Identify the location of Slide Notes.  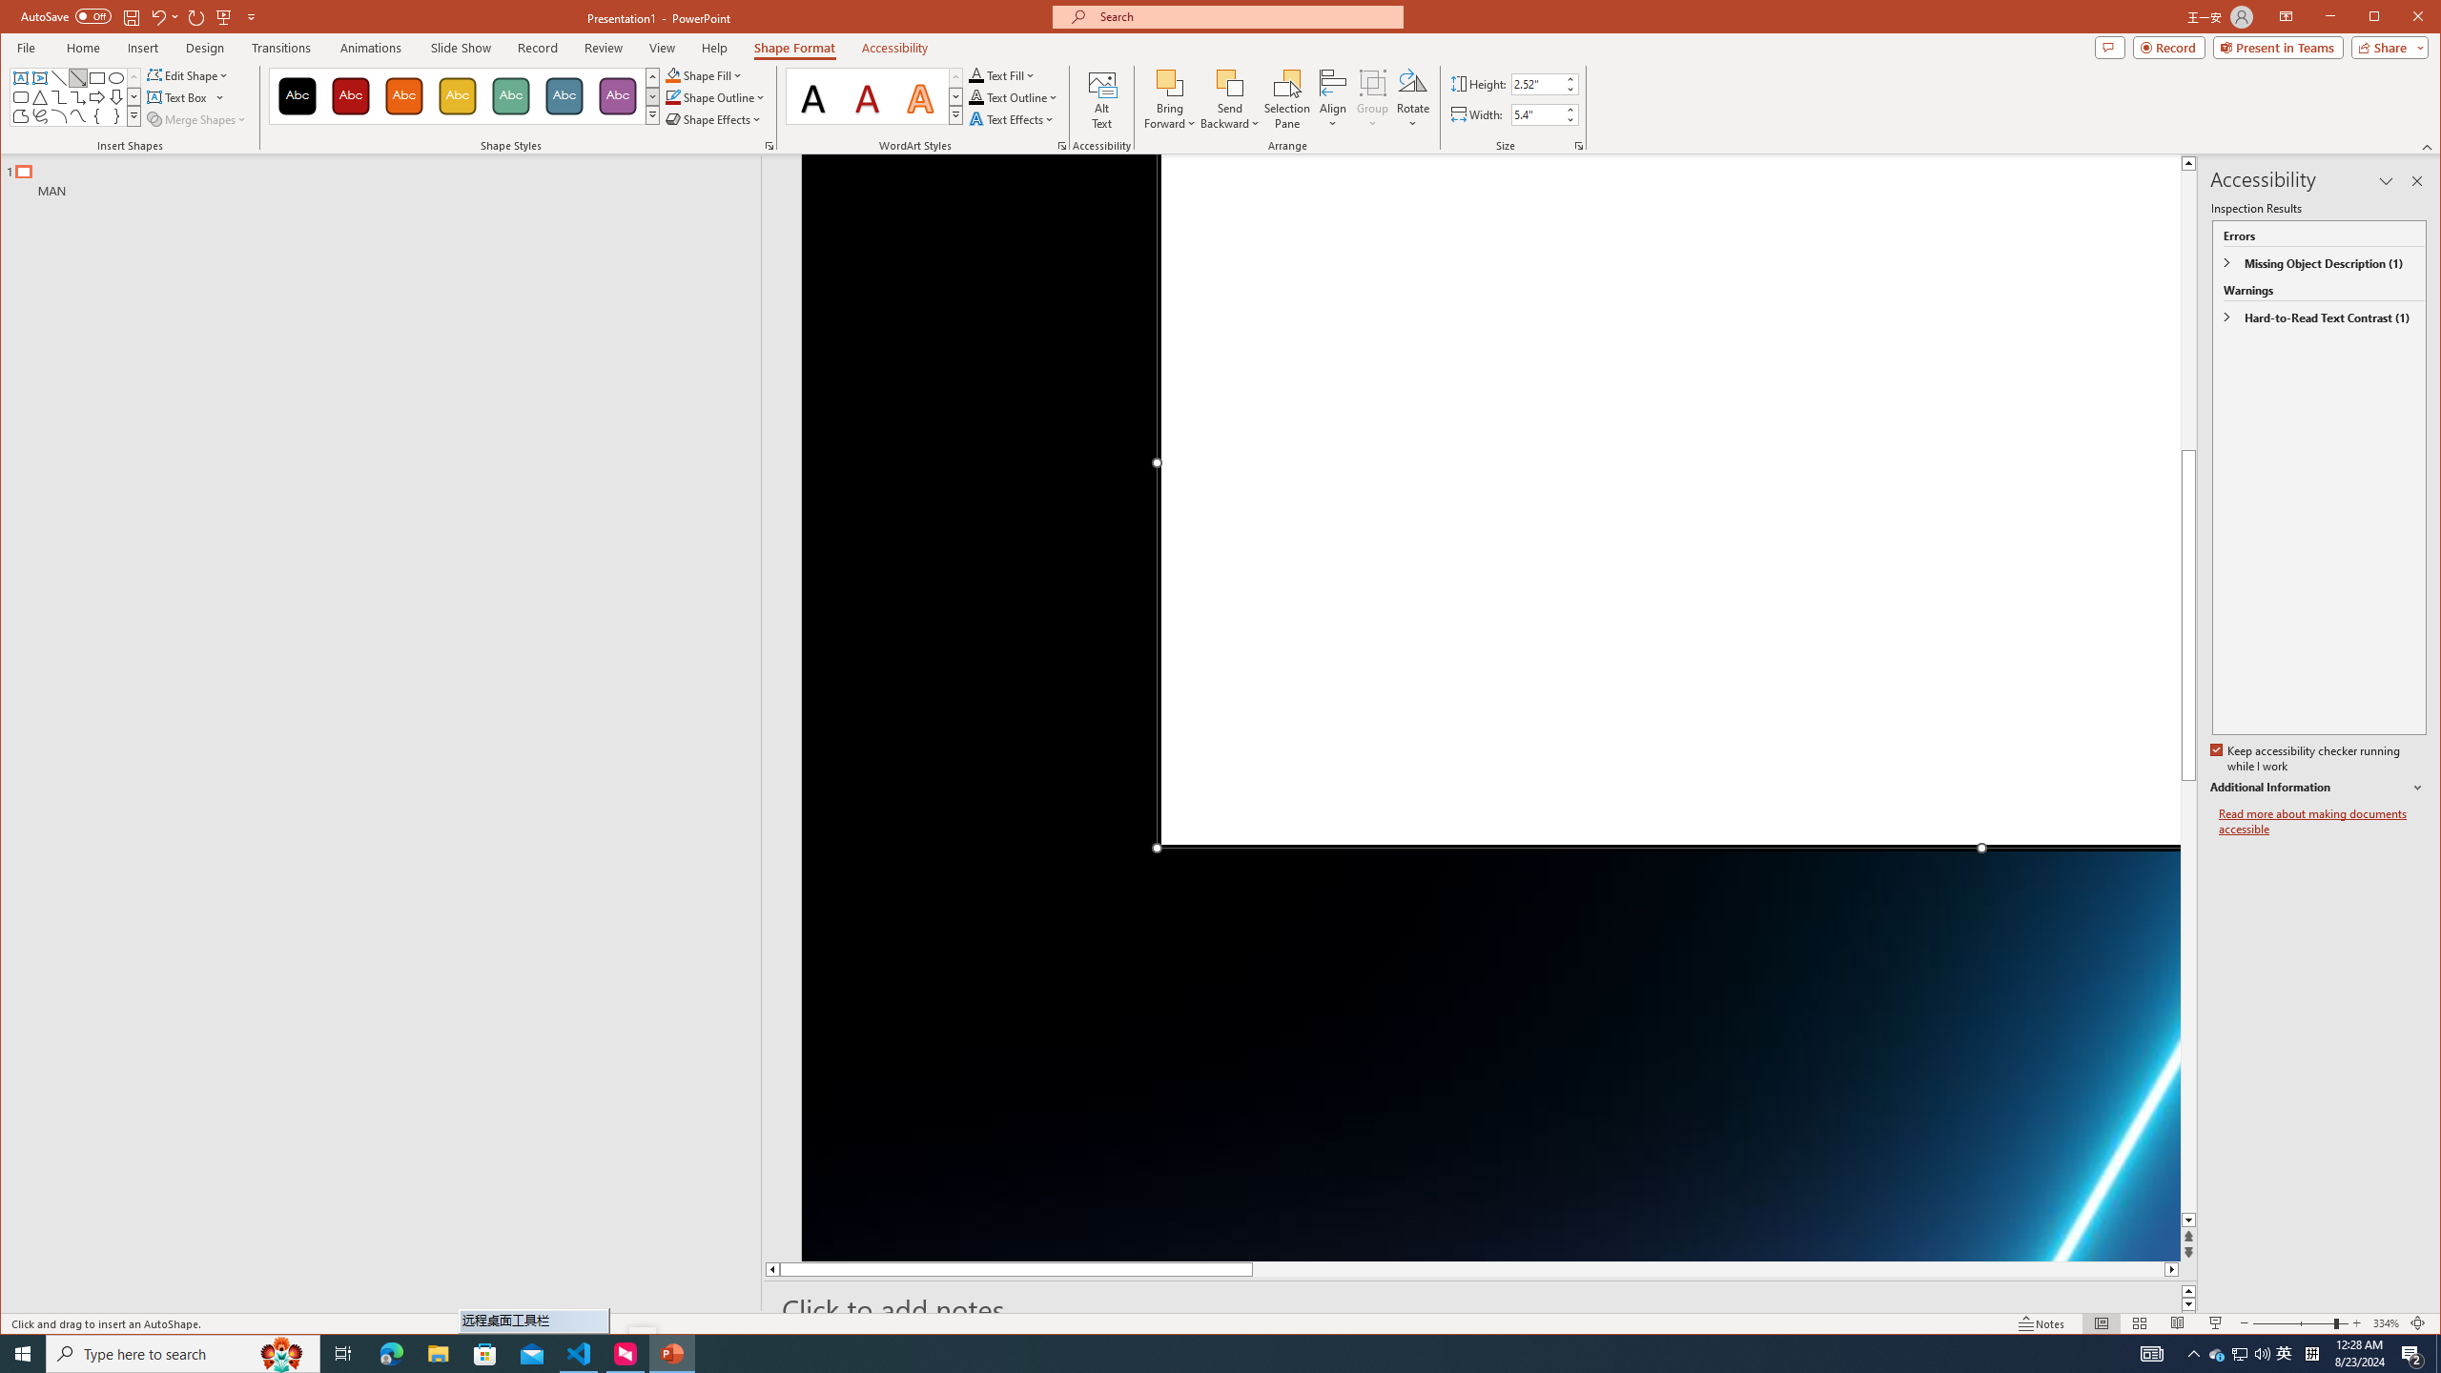
(1480, 1309).